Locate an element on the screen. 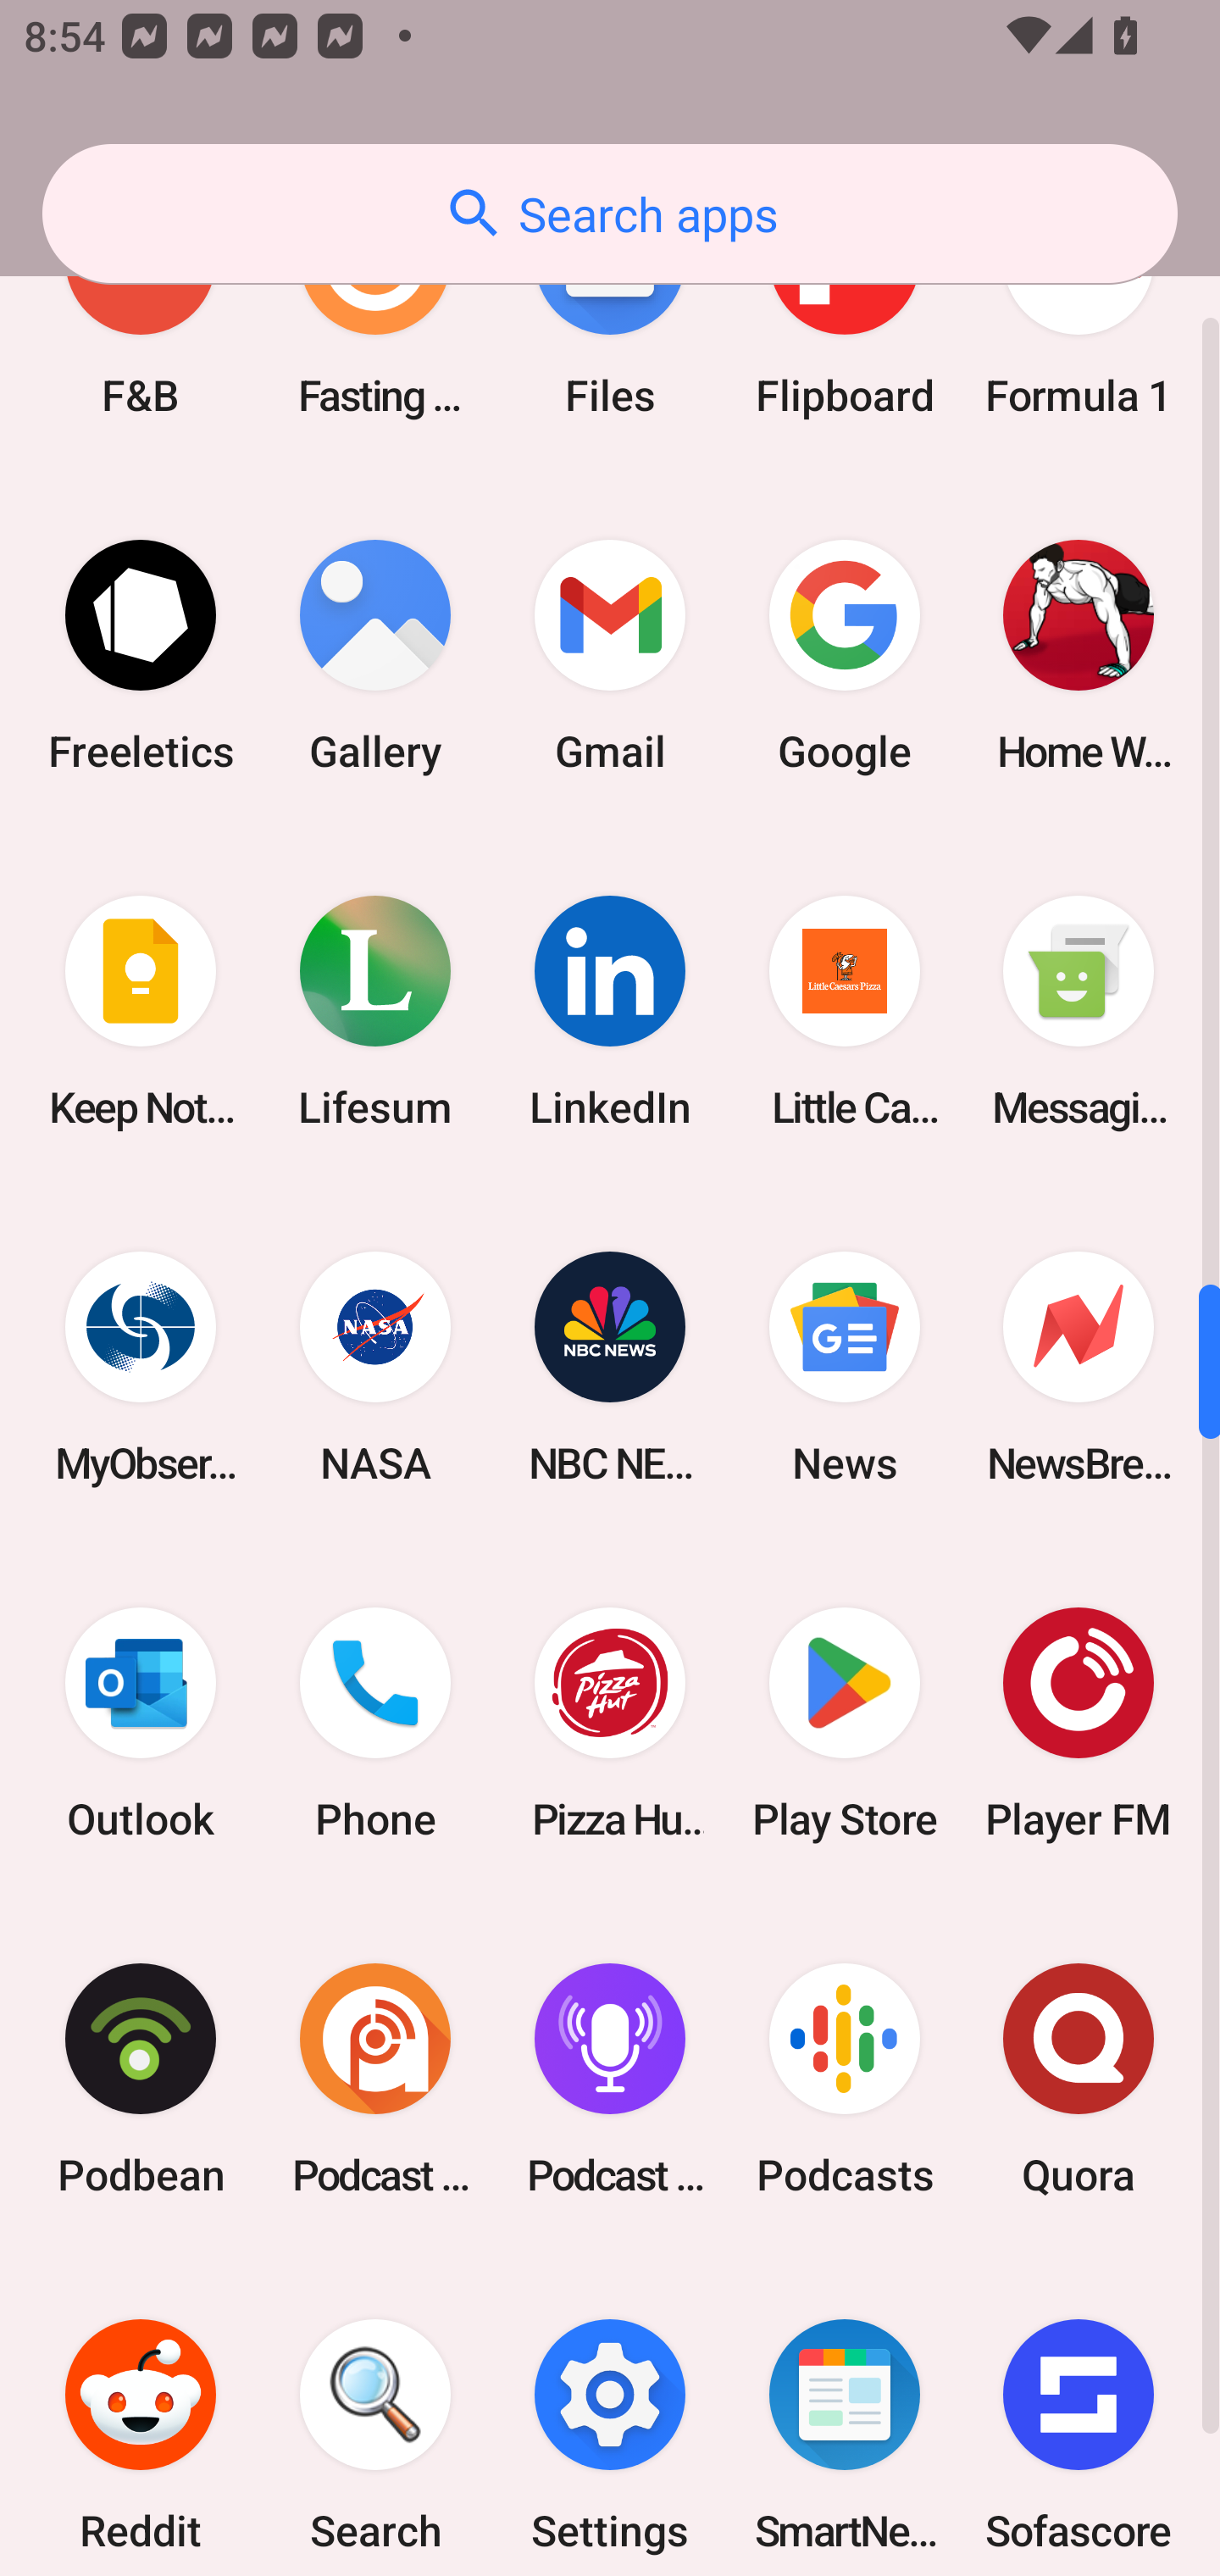 This screenshot has height=2576, width=1220. Podcast Player is located at coordinates (610, 2079).